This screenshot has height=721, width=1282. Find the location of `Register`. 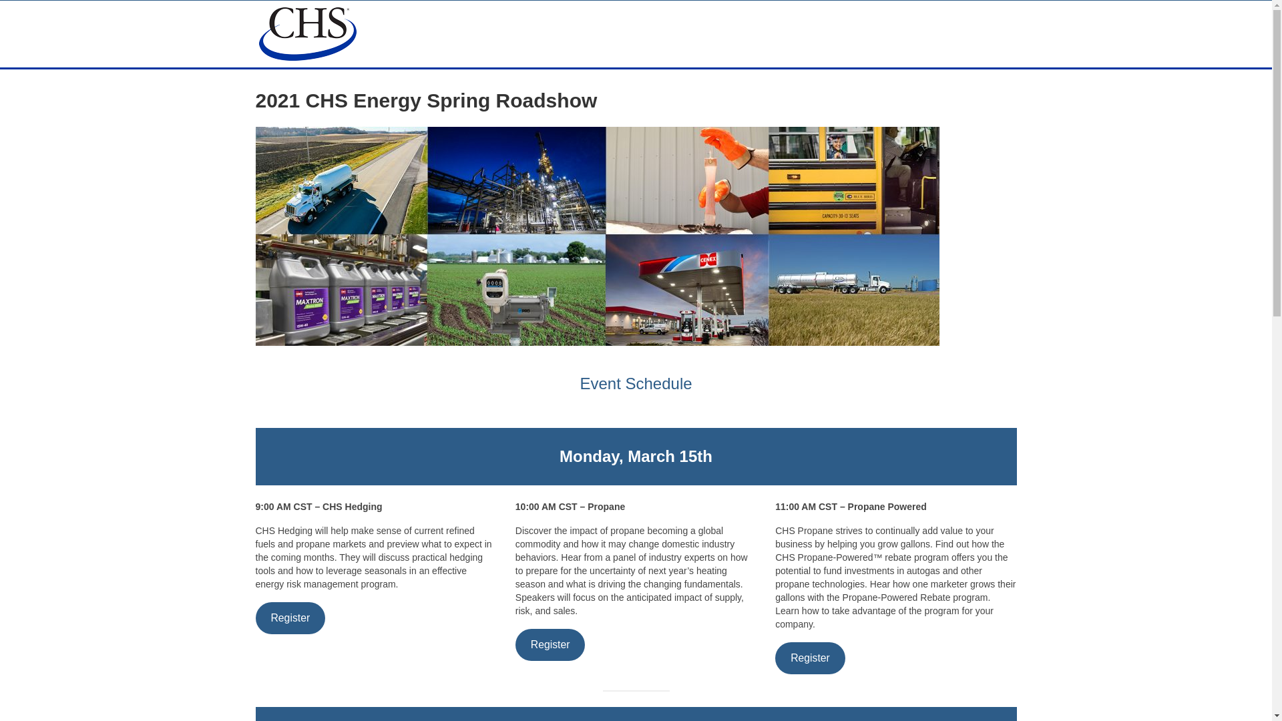

Register is located at coordinates (290, 618).